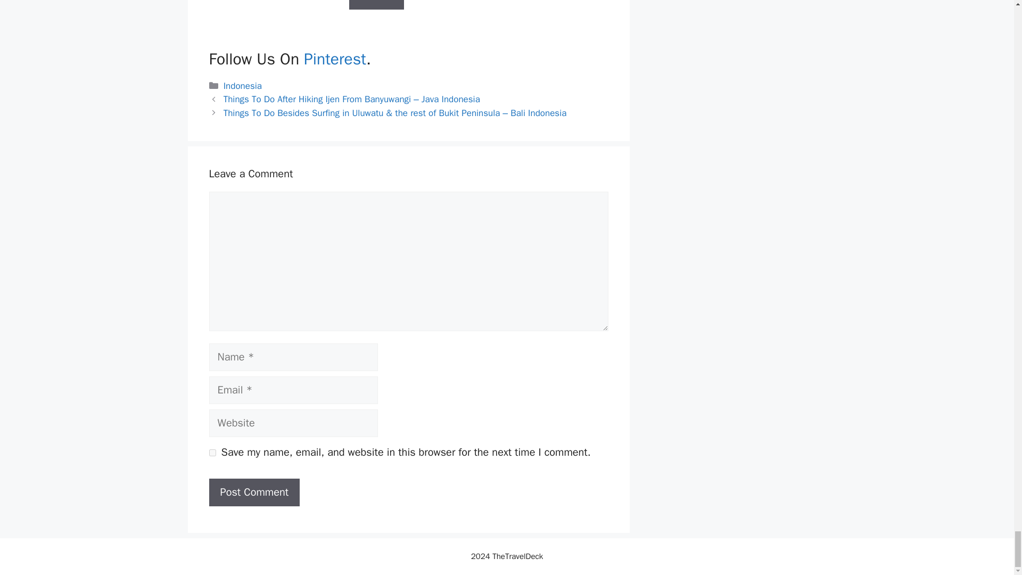 Image resolution: width=1022 pixels, height=575 pixels. I want to click on Indonesia, so click(243, 86).